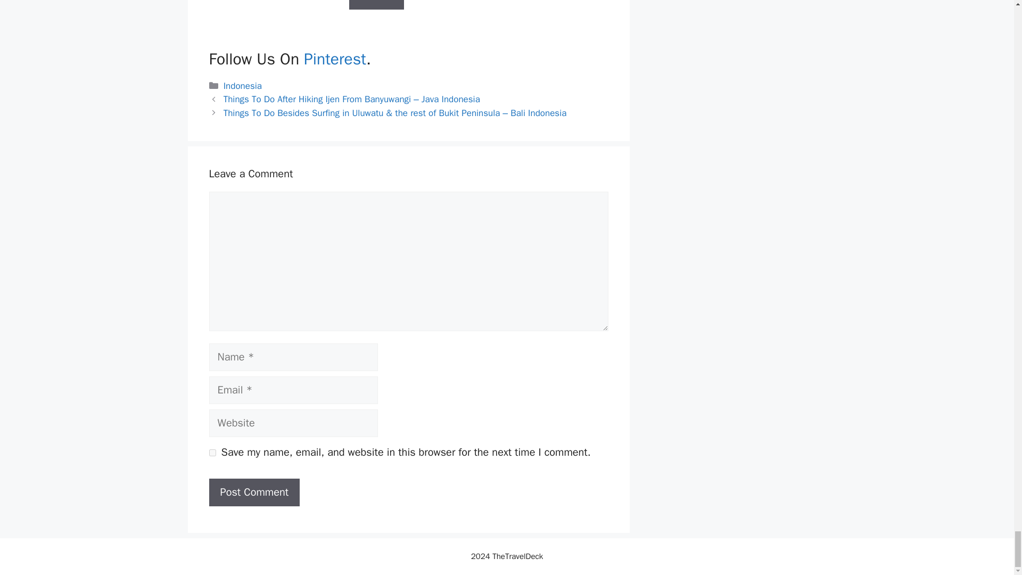 Image resolution: width=1022 pixels, height=575 pixels. I want to click on Indonesia, so click(243, 86).